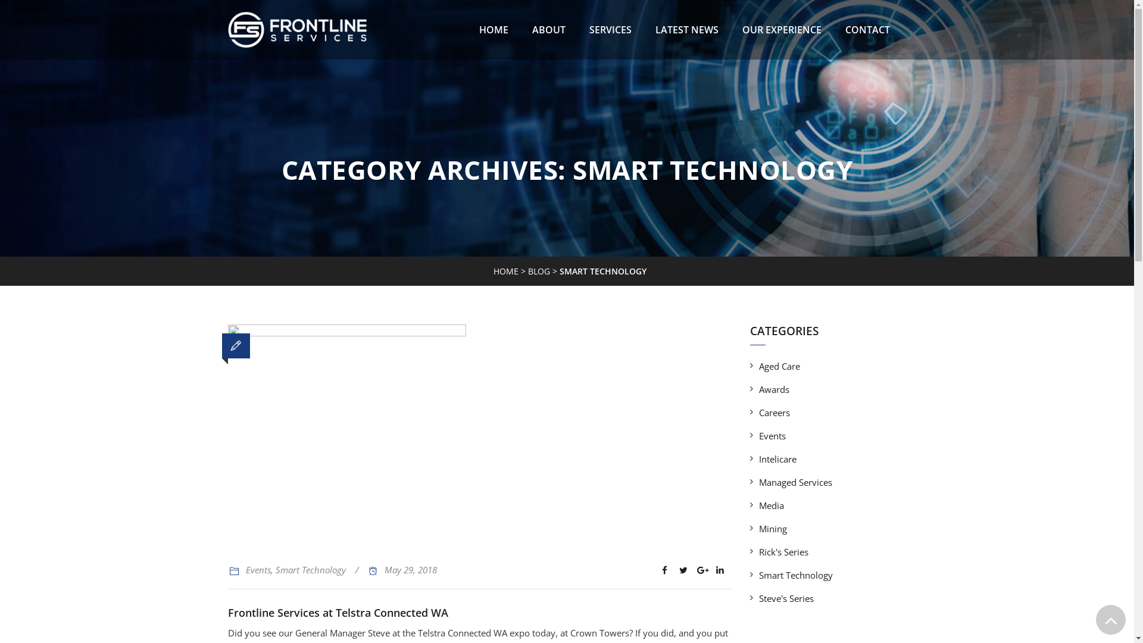  Describe the element at coordinates (868, 30) in the screenshot. I see `CONTACT` at that location.